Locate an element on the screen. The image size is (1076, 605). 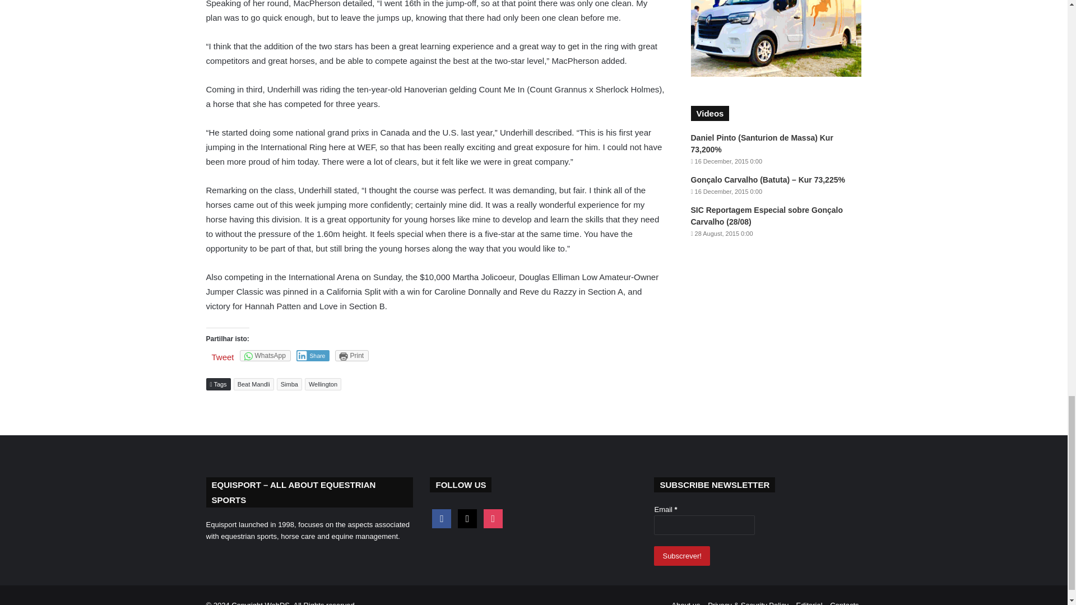
Tweet is located at coordinates (223, 356).